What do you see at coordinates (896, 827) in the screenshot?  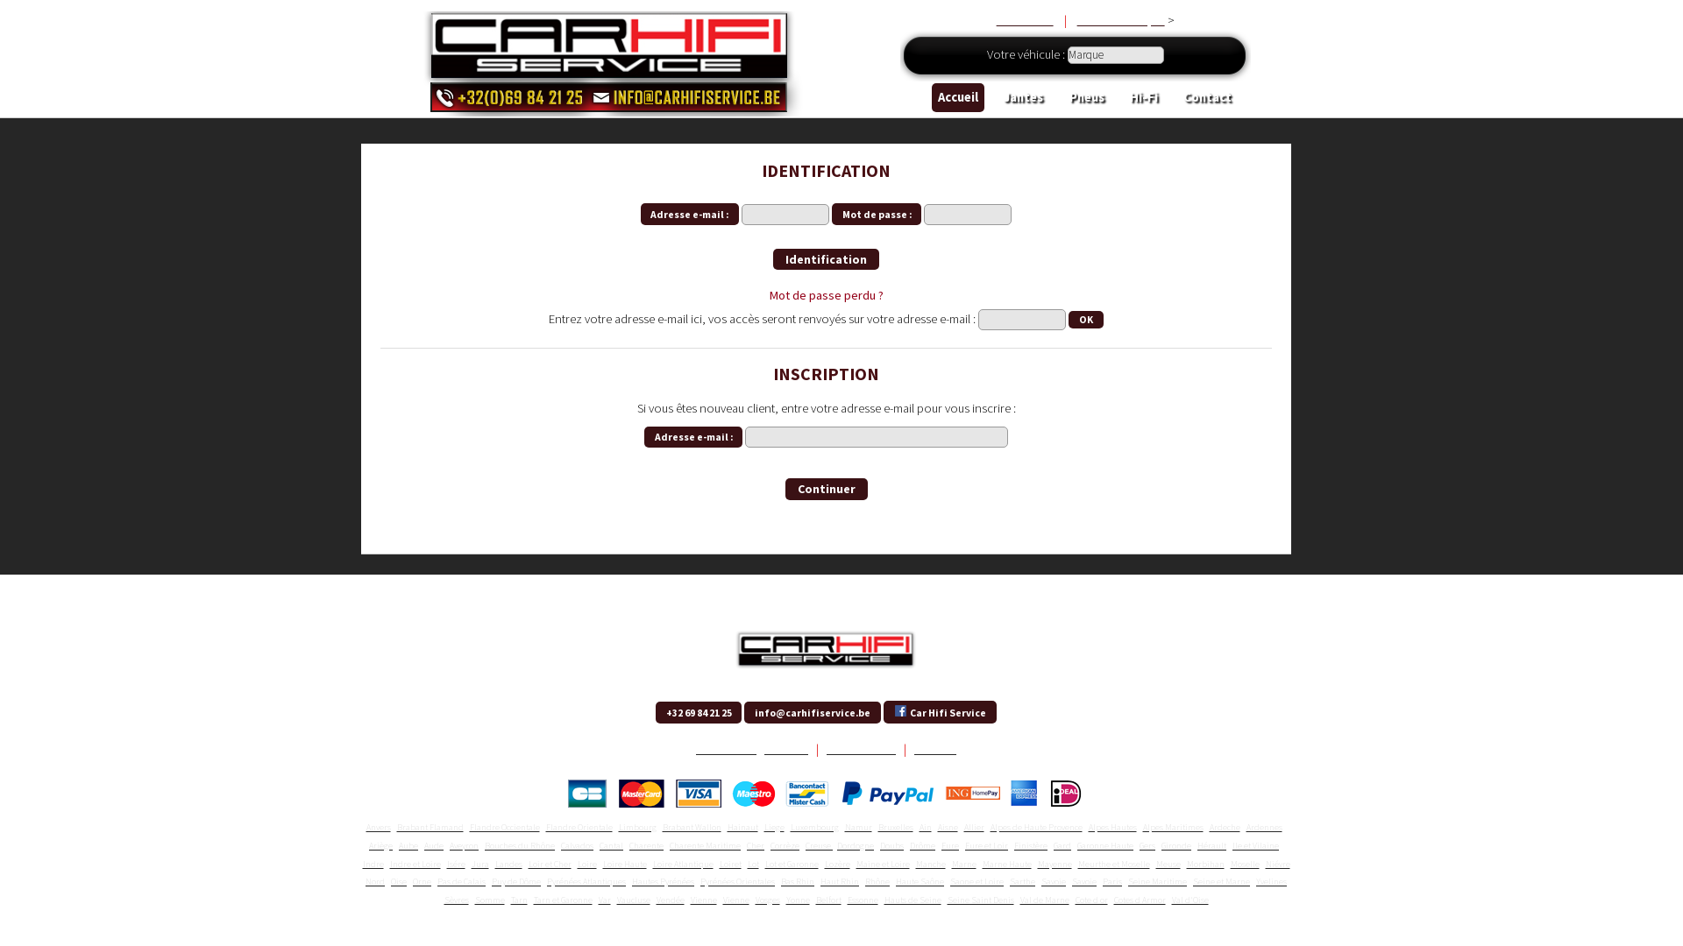 I see `Bruxelles` at bounding box center [896, 827].